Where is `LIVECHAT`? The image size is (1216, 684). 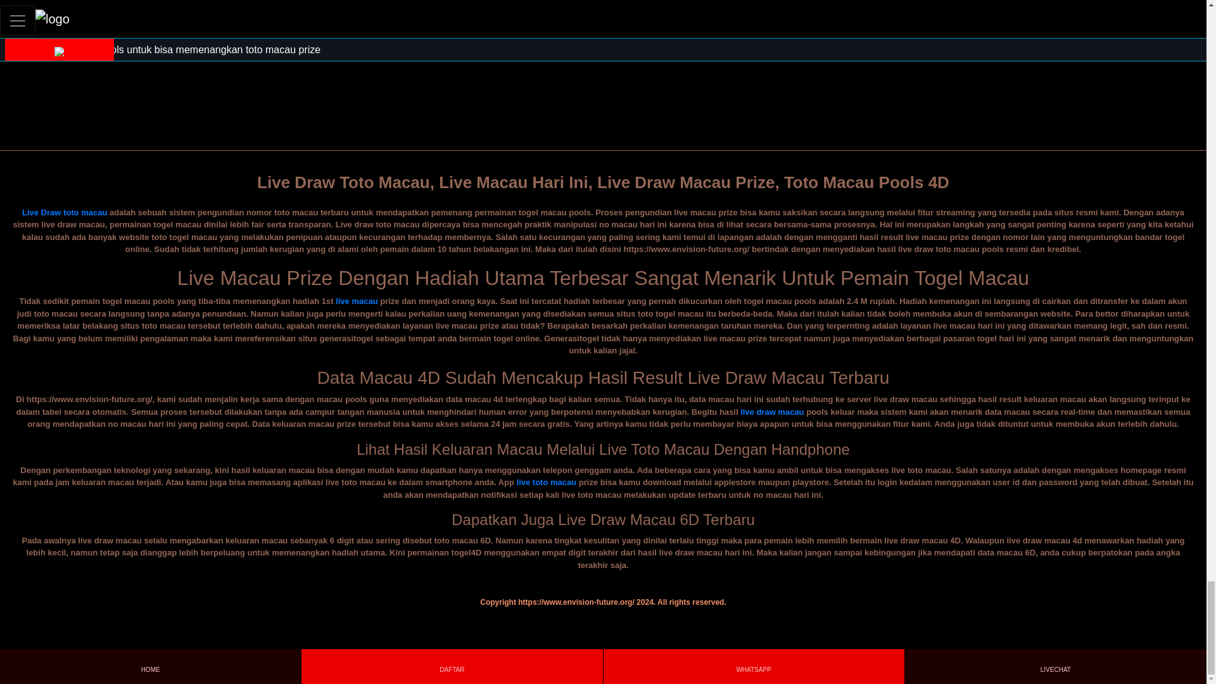 LIVECHAT is located at coordinates (1055, 666).